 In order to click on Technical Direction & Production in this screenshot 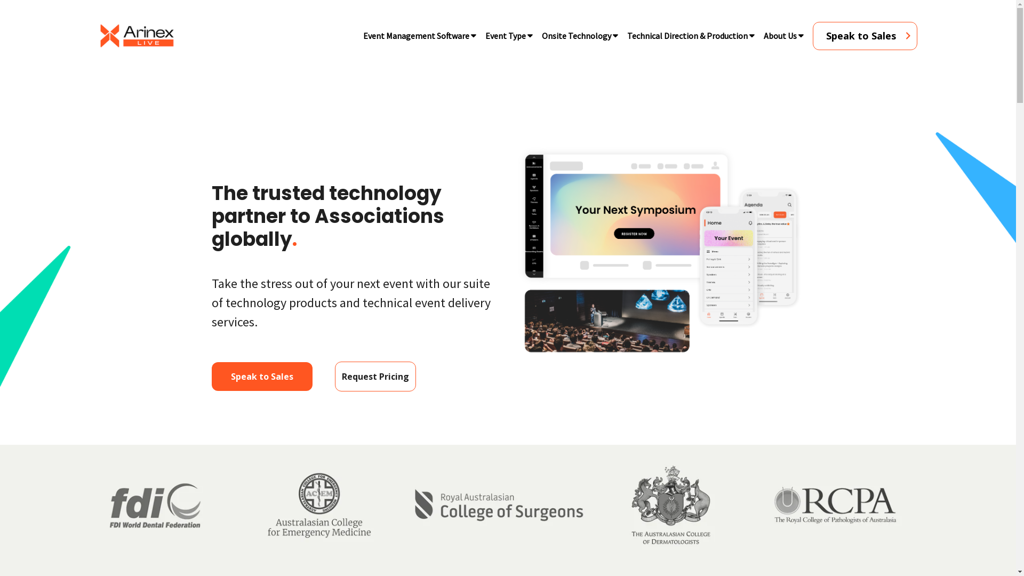, I will do `click(687, 36)`.